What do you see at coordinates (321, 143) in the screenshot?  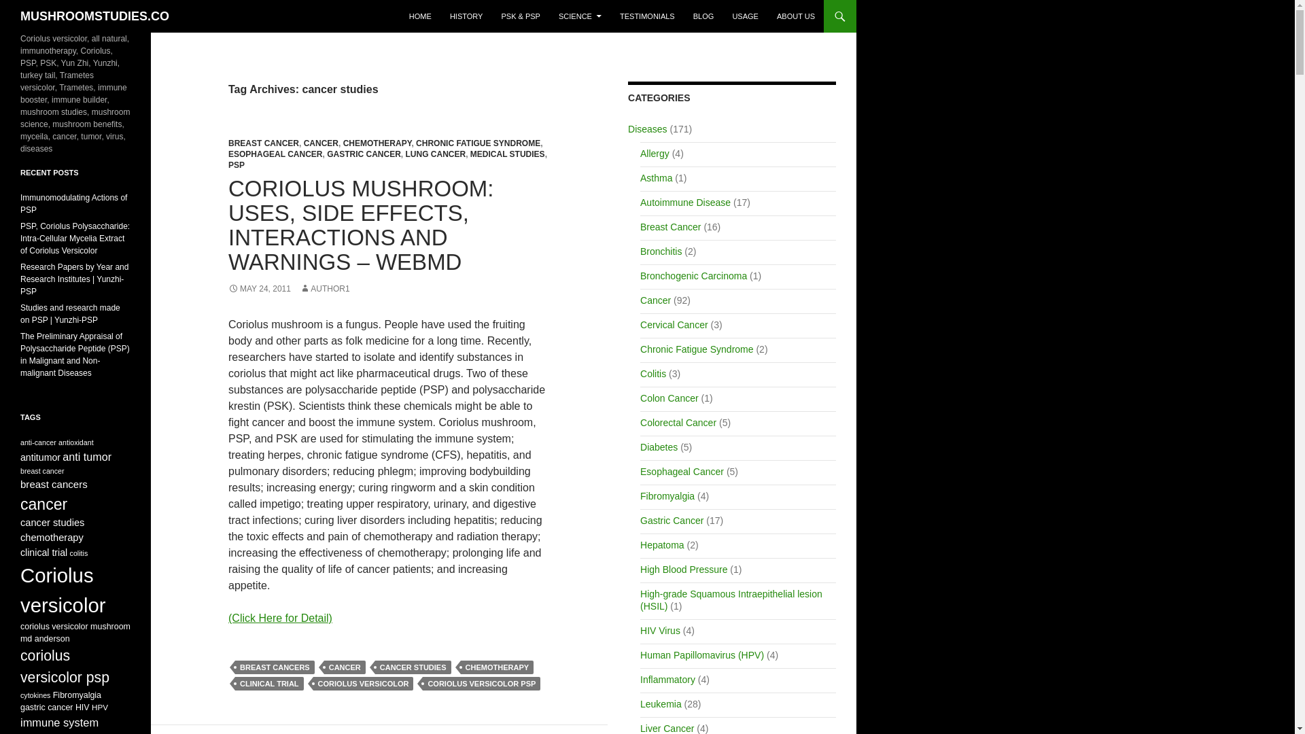 I see `CANCER` at bounding box center [321, 143].